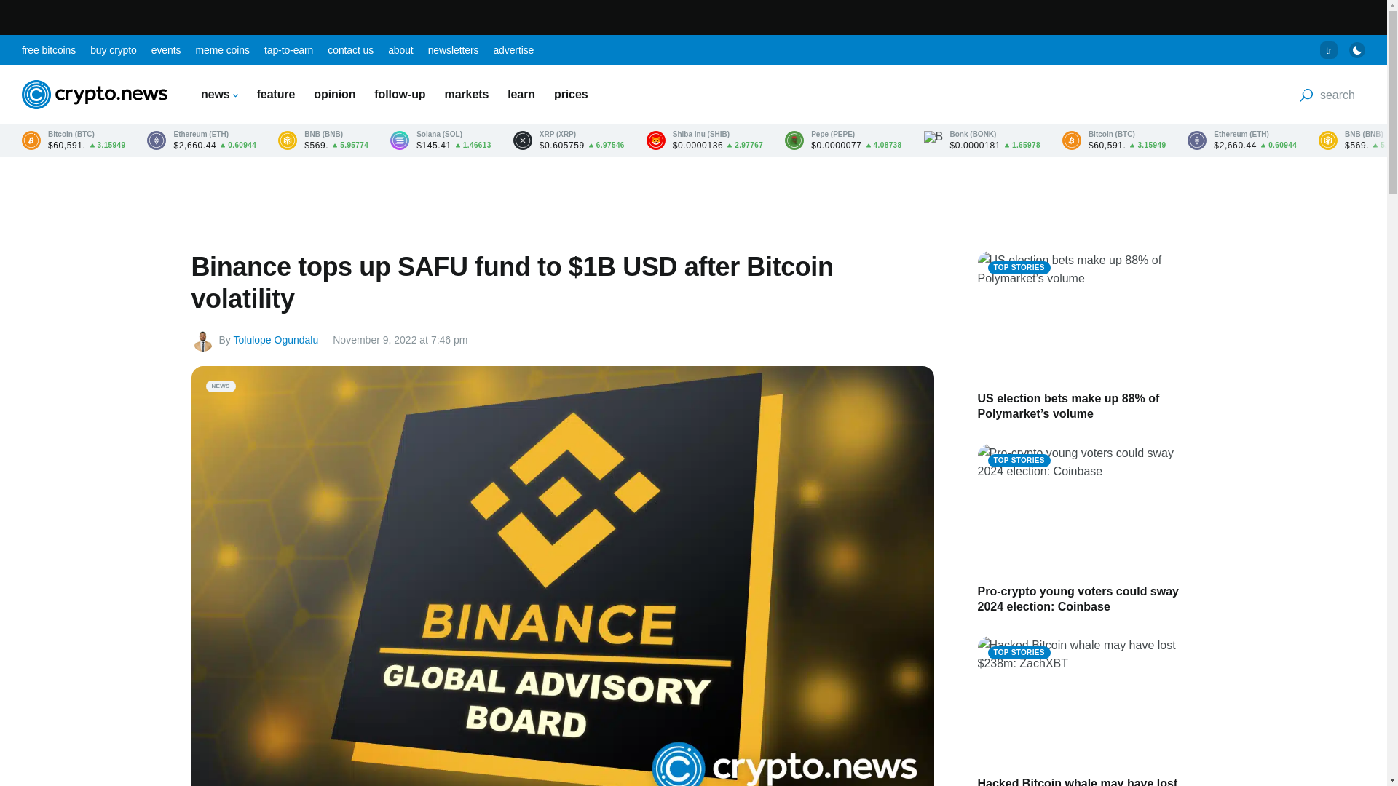 This screenshot has width=1398, height=786. Describe the element at coordinates (276, 94) in the screenshot. I see `feature` at that location.